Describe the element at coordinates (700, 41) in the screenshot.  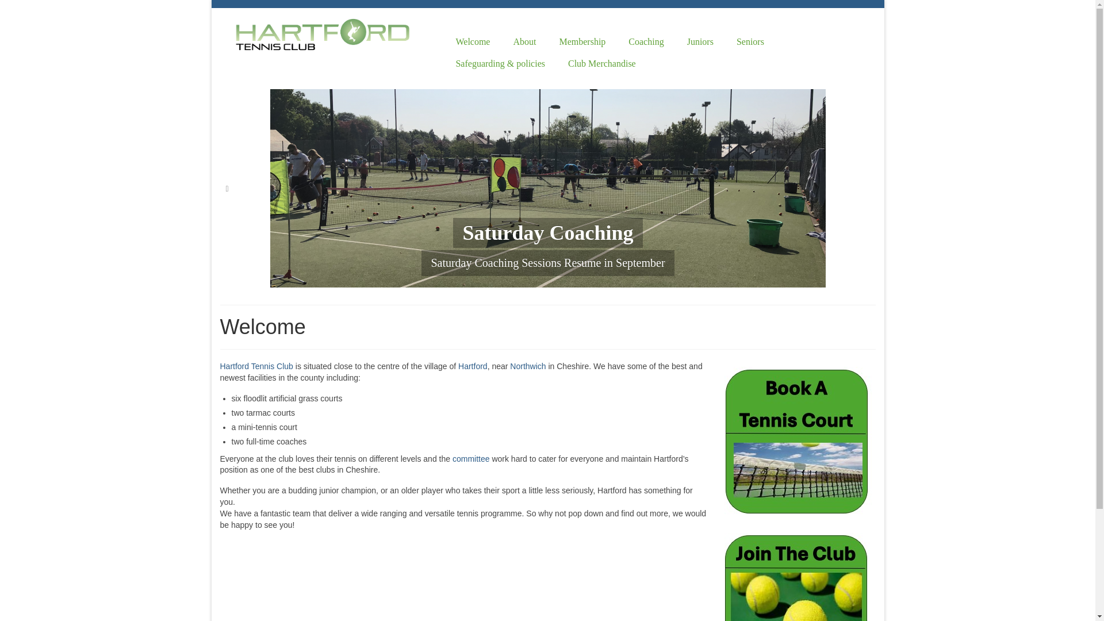
I see `Juniors` at that location.